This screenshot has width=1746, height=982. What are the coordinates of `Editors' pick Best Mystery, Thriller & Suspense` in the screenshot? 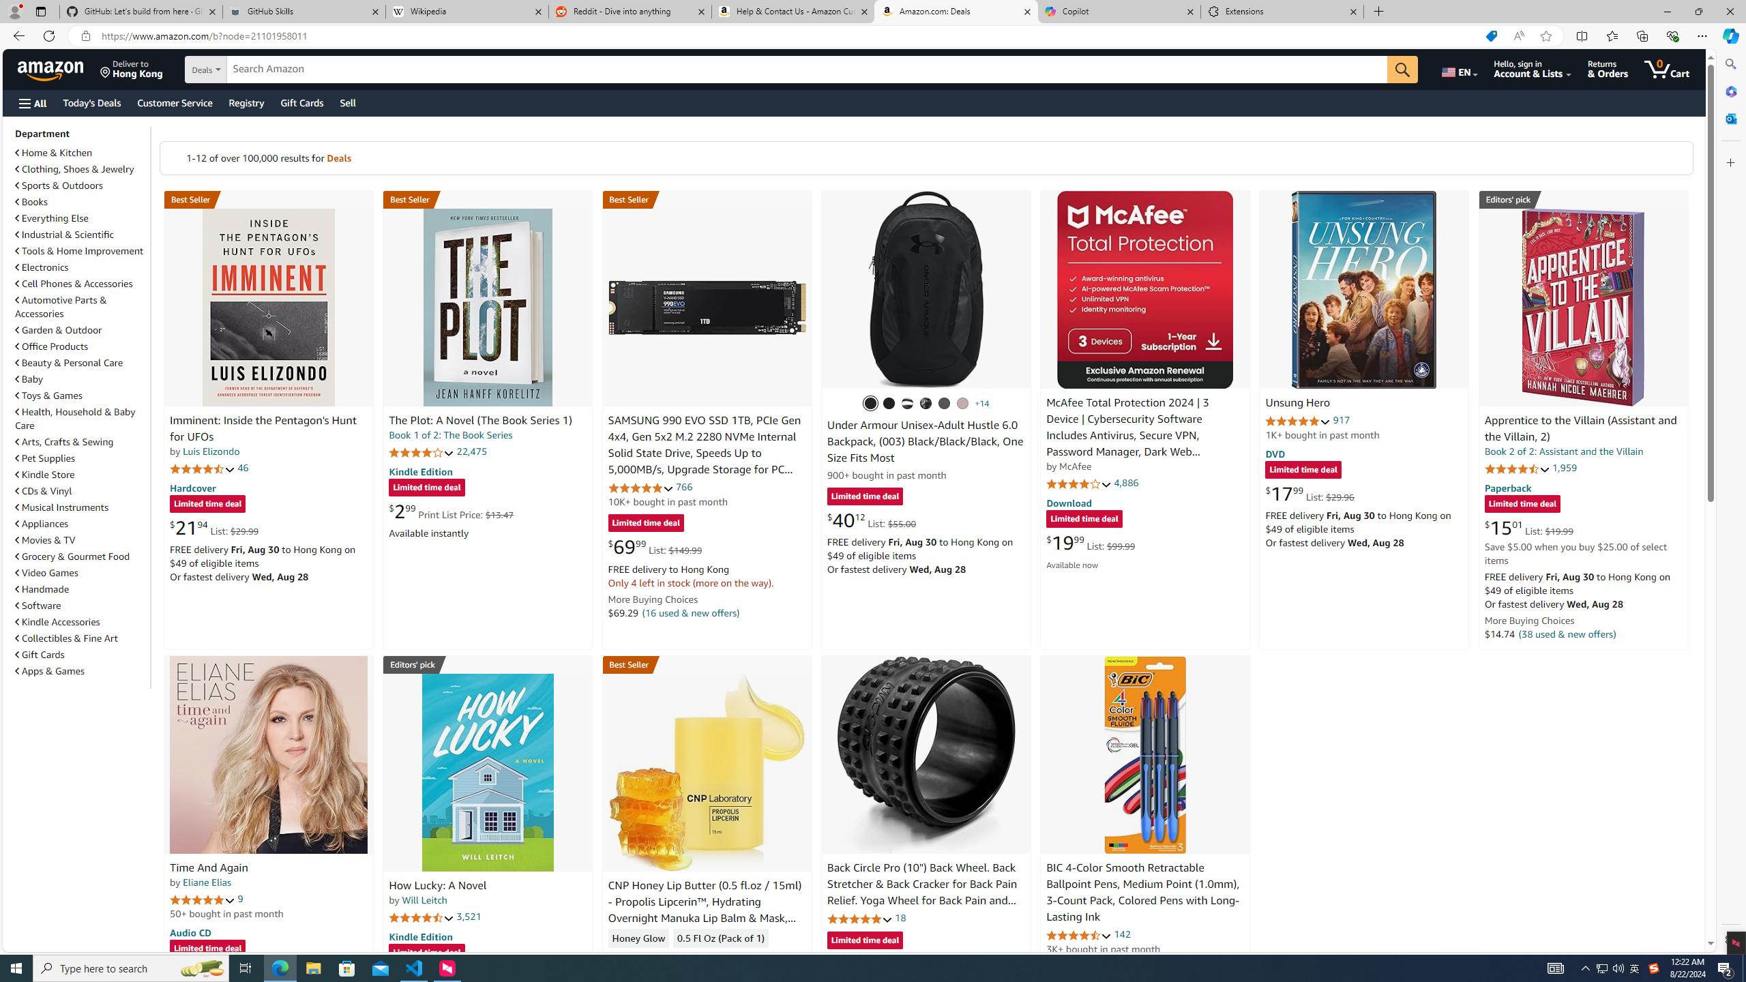 It's located at (488, 664).